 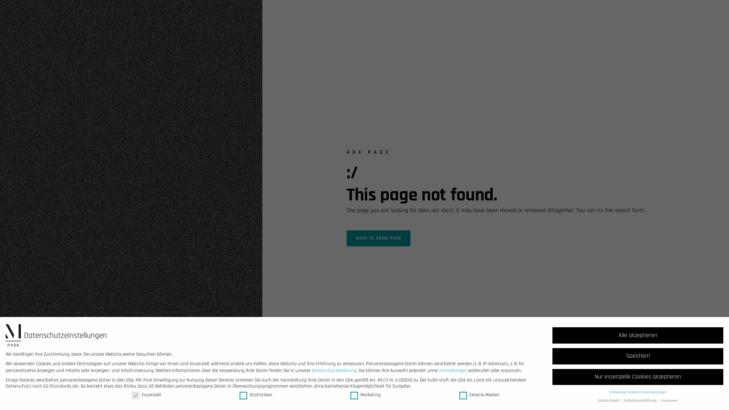 I want to click on Cookie-Details, so click(x=609, y=401).